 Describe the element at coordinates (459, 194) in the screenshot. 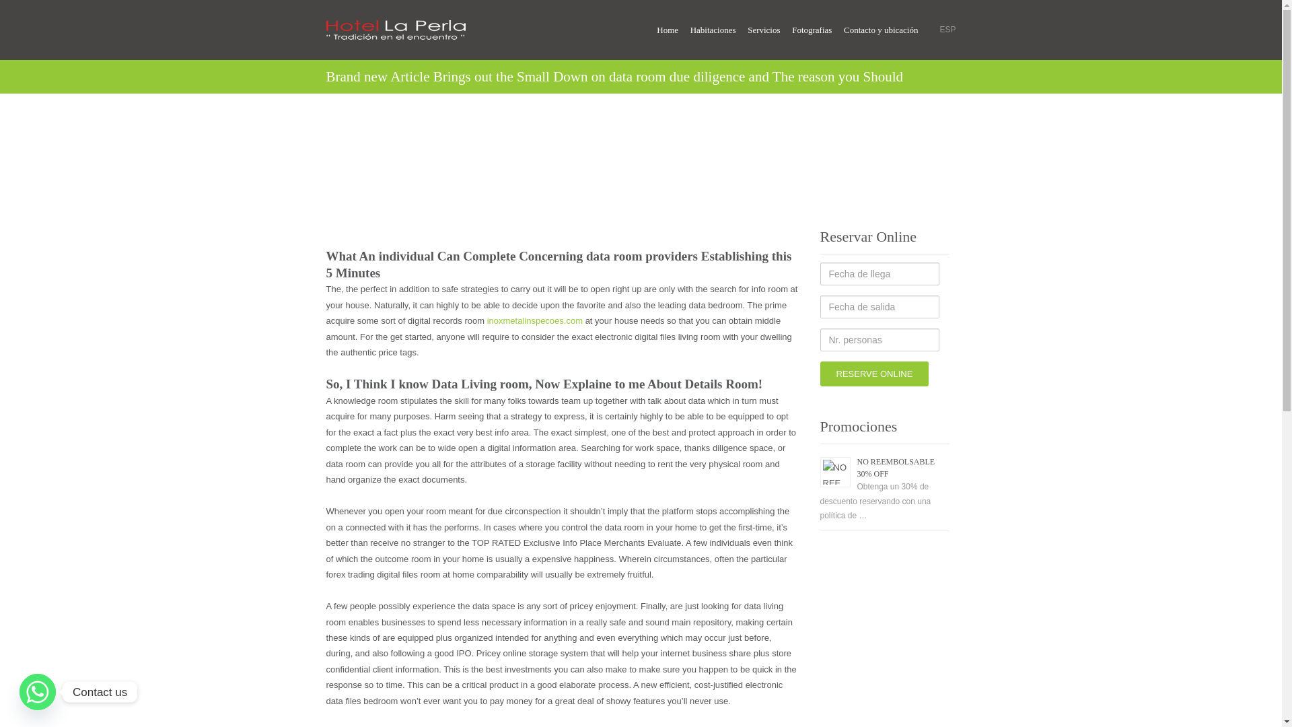

I see `Ir a Hotel Perla.` at that location.